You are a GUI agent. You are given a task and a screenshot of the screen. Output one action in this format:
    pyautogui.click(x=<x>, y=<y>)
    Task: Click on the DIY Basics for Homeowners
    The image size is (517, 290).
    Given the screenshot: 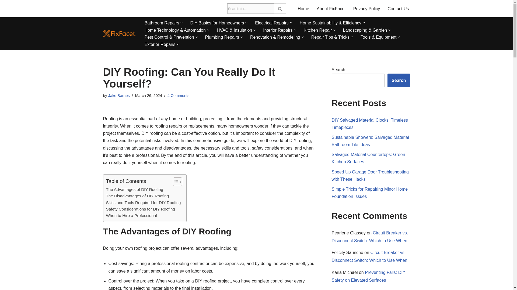 What is the action you would take?
    pyautogui.click(x=217, y=23)
    